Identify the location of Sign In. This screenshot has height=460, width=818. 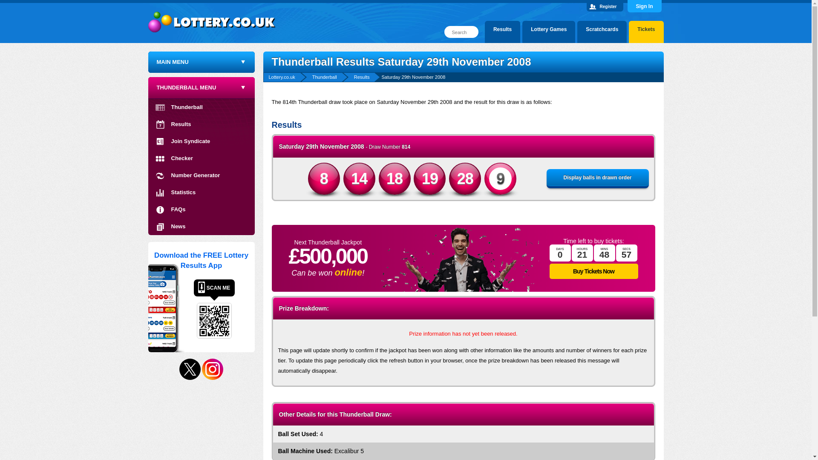
(644, 6).